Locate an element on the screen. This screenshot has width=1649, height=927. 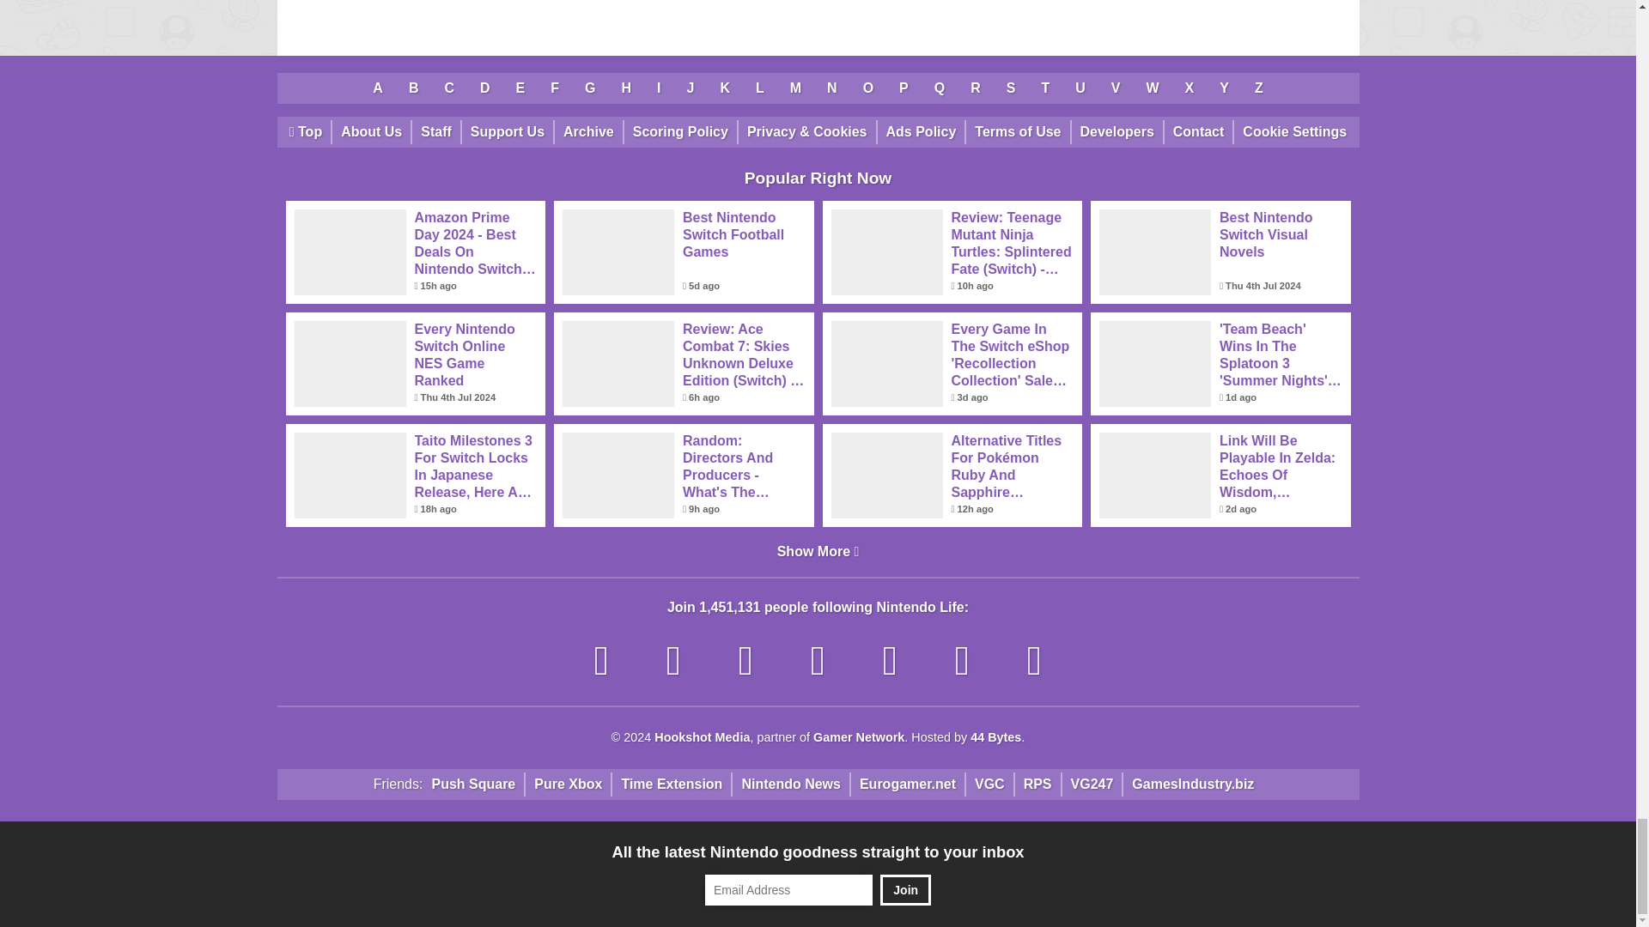
Join is located at coordinates (905, 890).